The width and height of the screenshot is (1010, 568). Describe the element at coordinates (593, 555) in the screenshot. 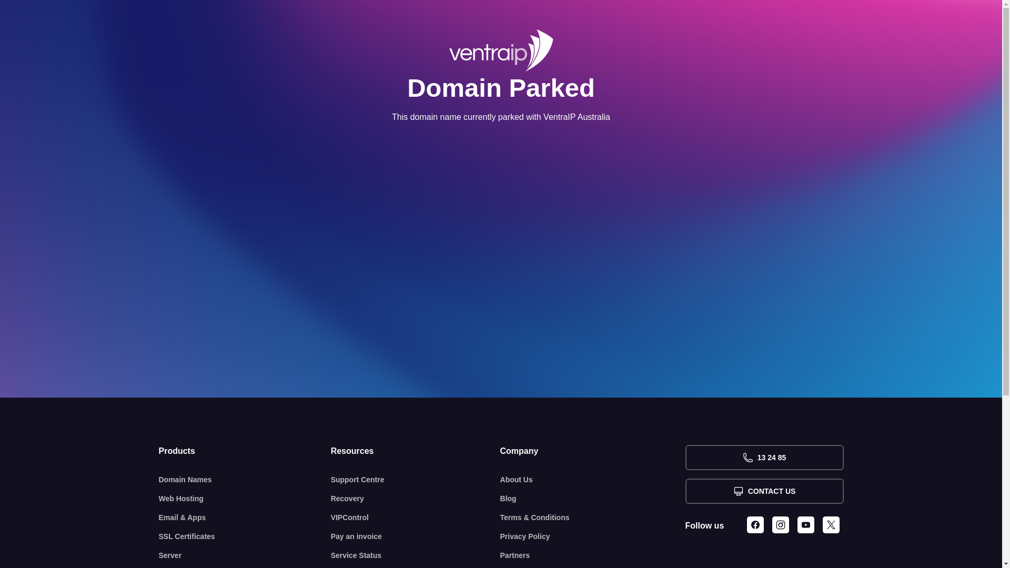

I see `Partners` at that location.